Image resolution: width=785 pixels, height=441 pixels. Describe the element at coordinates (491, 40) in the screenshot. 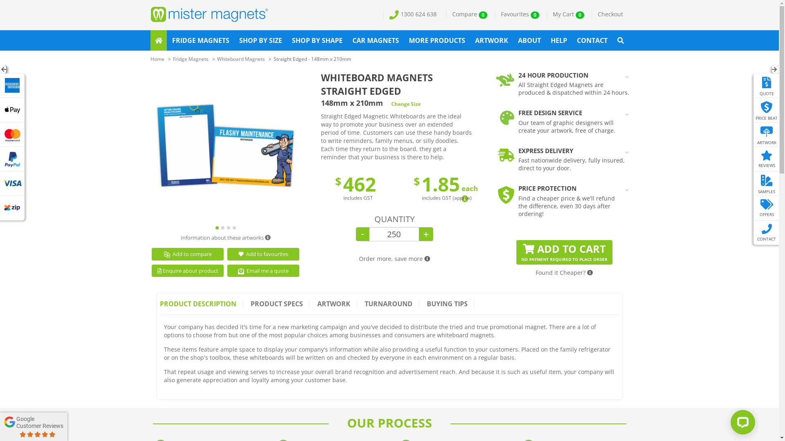

I see `ARTWORK` at that location.